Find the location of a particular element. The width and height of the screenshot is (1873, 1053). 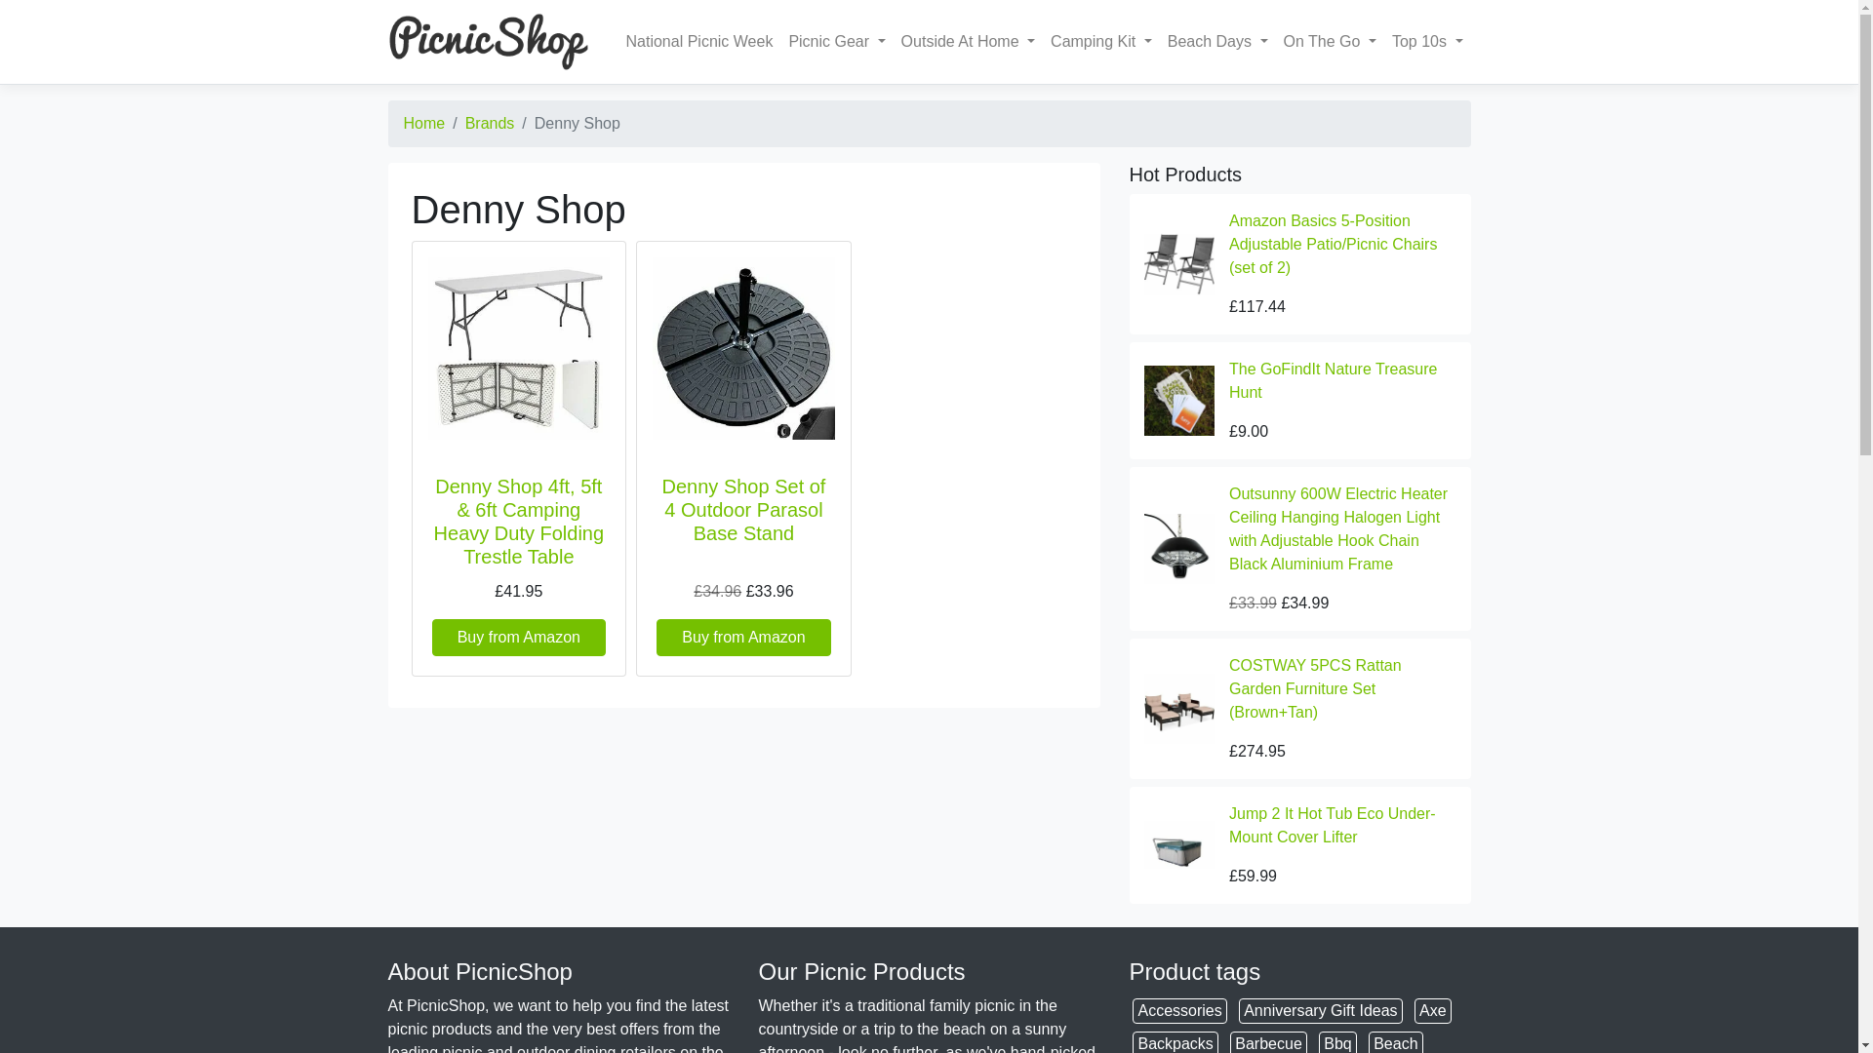

Beach Days is located at coordinates (1217, 41).